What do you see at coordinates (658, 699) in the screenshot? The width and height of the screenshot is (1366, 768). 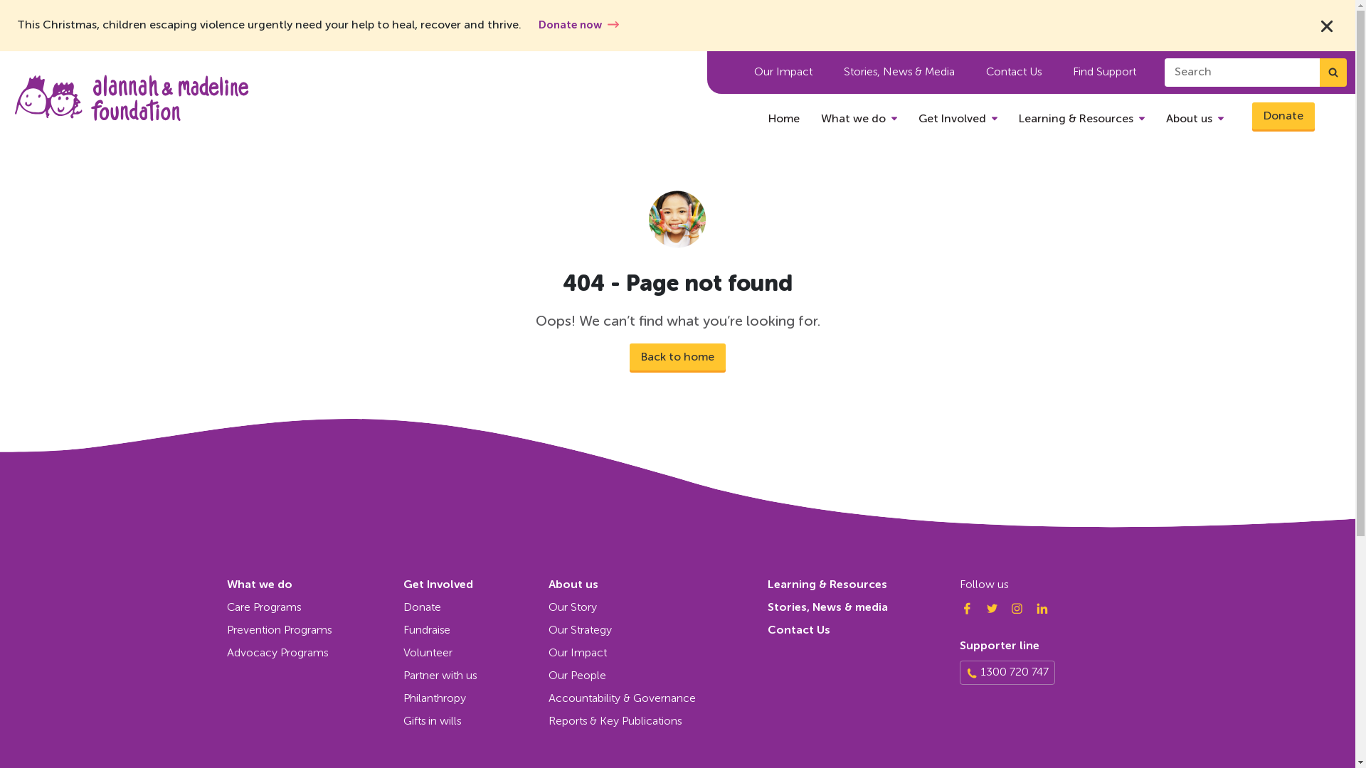 I see `Accountability & Governance` at bounding box center [658, 699].